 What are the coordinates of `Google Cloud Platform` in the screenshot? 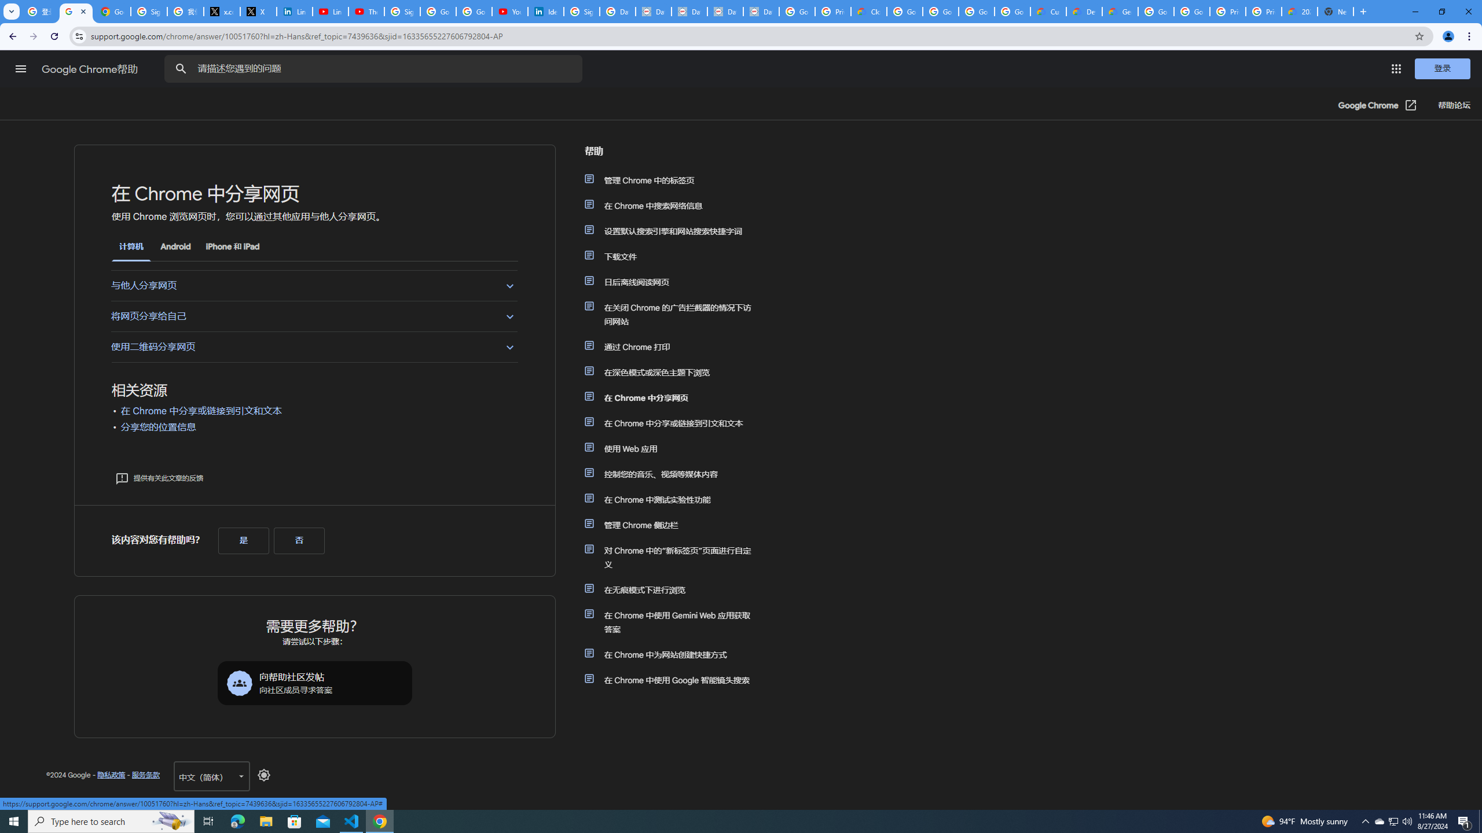 It's located at (1155, 12).